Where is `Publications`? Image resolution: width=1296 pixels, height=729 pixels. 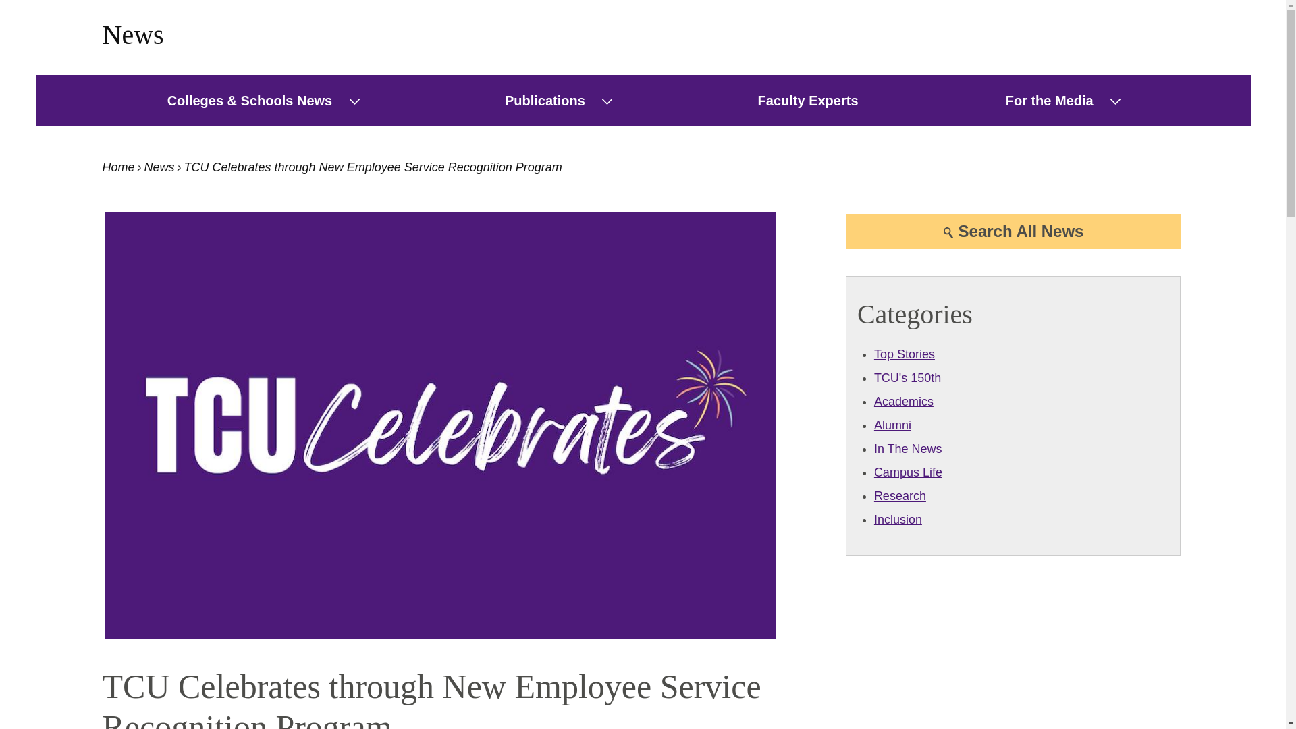 Publications is located at coordinates (537, 100).